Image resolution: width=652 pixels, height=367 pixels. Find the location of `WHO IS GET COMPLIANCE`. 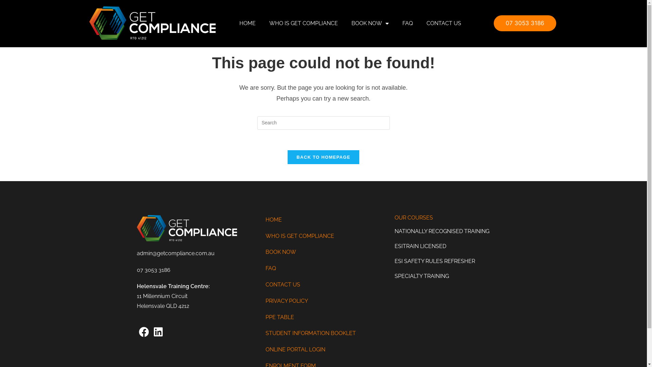

WHO IS GET COMPLIANCE is located at coordinates (304, 23).